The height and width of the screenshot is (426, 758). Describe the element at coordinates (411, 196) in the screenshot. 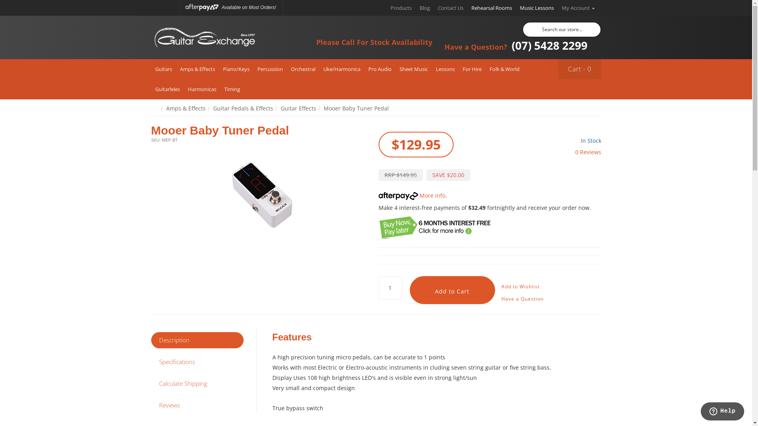

I see `More info` at that location.